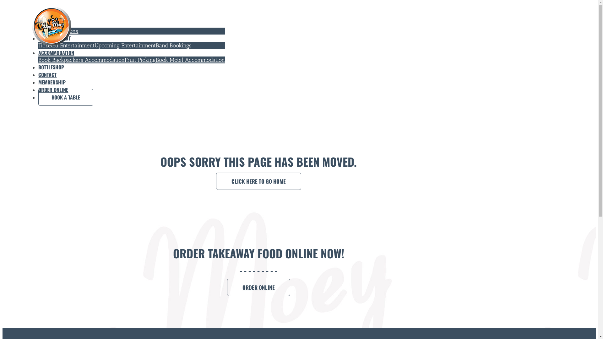 This screenshot has width=603, height=339. I want to click on CLICK HERE TO GO HOME, so click(259, 181).